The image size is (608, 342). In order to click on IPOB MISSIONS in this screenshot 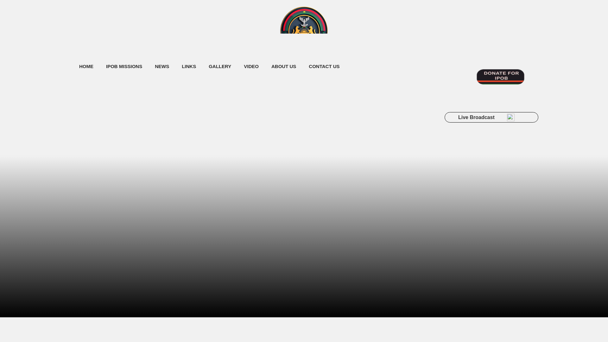, I will do `click(124, 66)`.